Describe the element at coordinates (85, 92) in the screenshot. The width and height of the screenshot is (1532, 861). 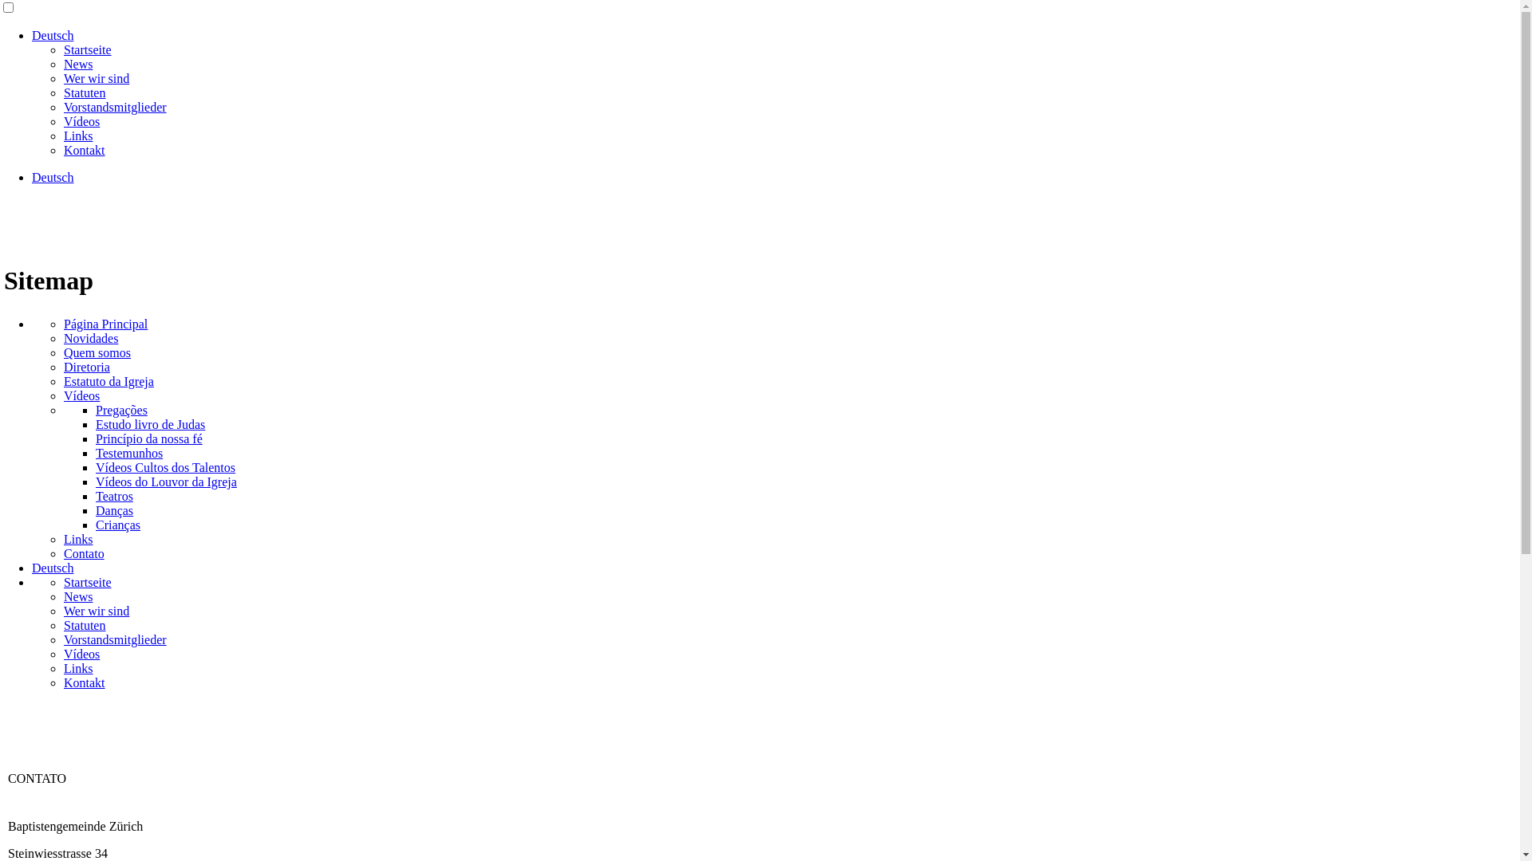
I see `Statuten` at that location.